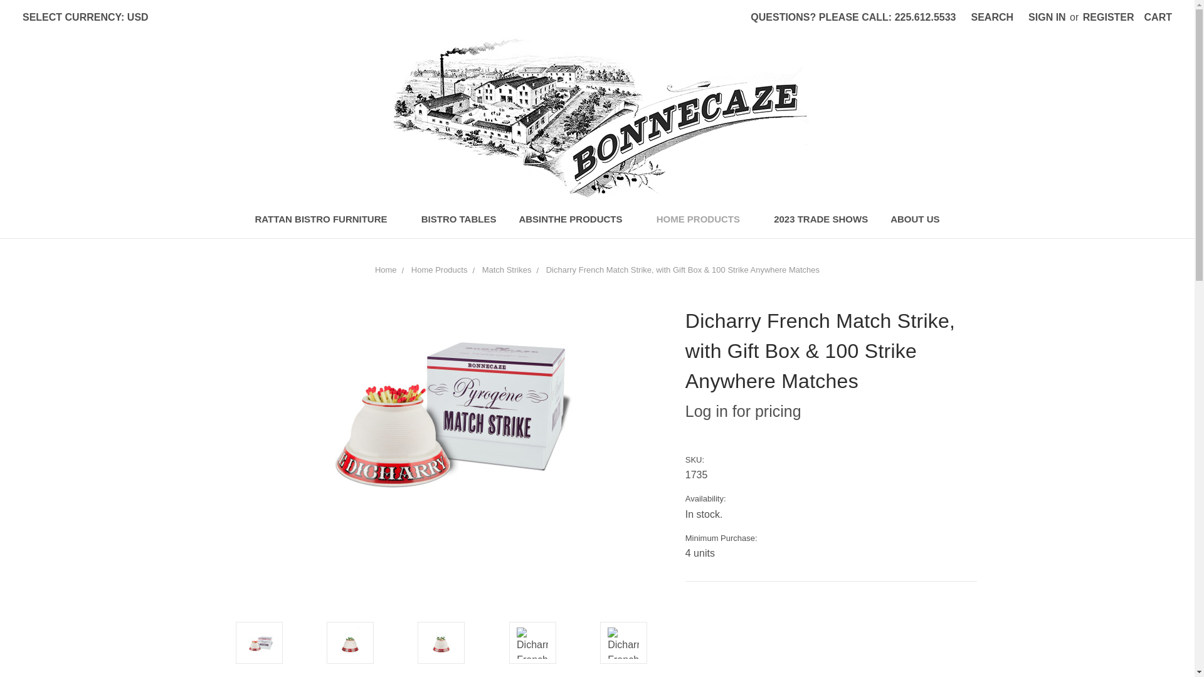 This screenshot has height=677, width=1204. I want to click on HOME PRODUCTS, so click(704, 222).